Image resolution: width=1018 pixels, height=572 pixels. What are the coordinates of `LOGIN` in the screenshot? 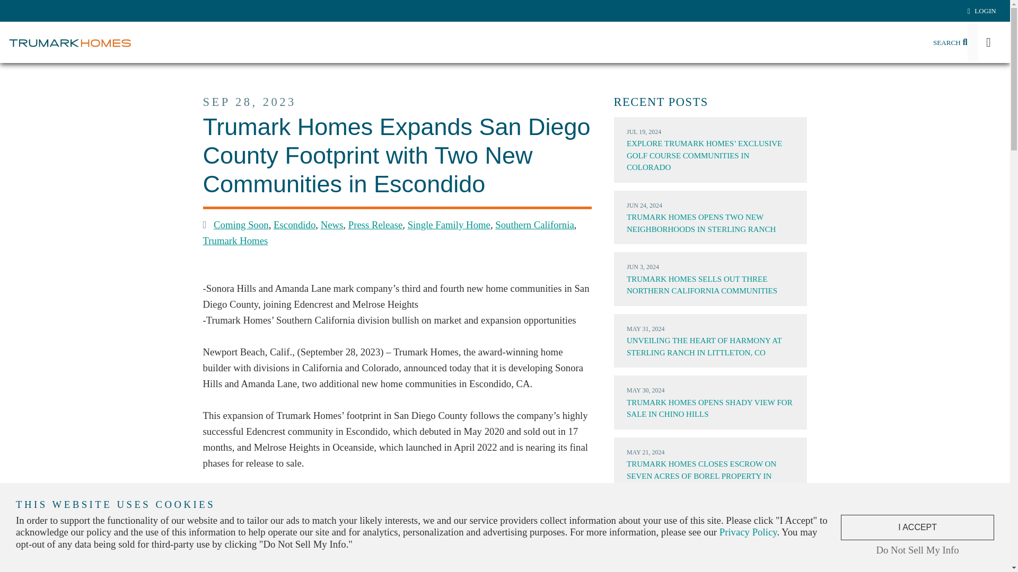 It's located at (982, 11).